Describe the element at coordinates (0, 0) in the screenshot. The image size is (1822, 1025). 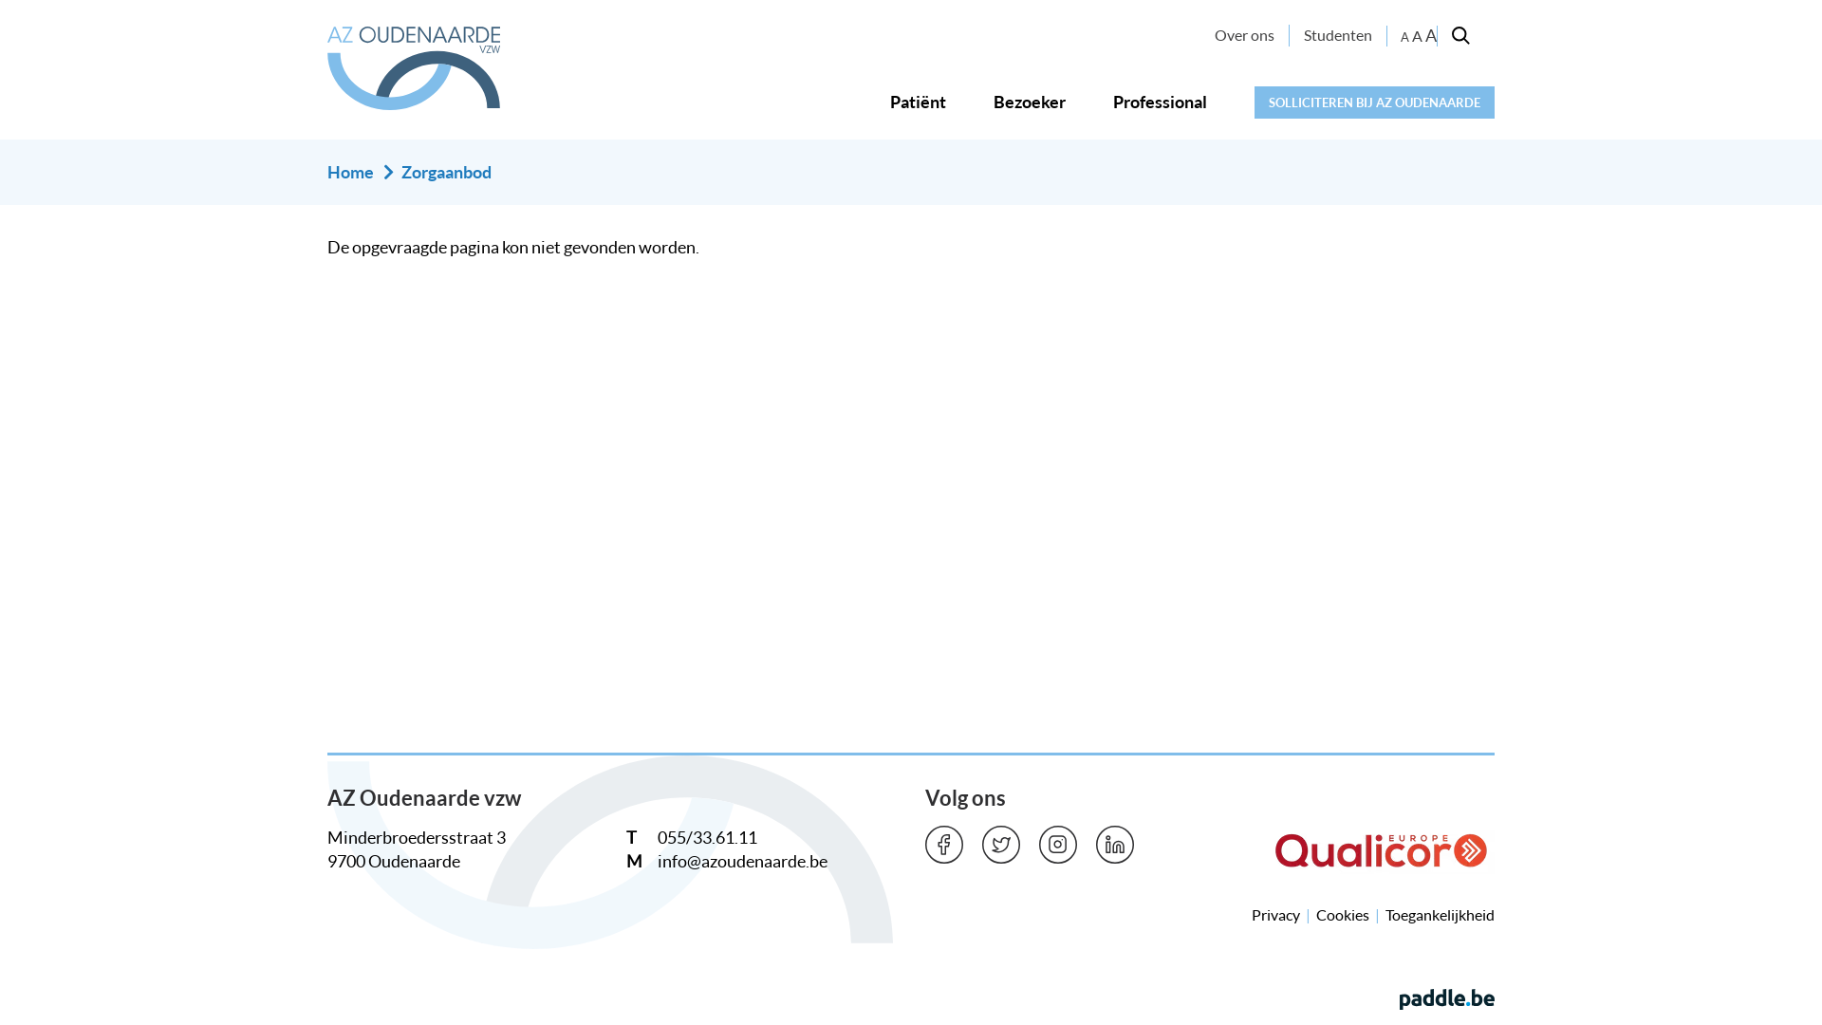
I see `Naar de inhoud` at that location.